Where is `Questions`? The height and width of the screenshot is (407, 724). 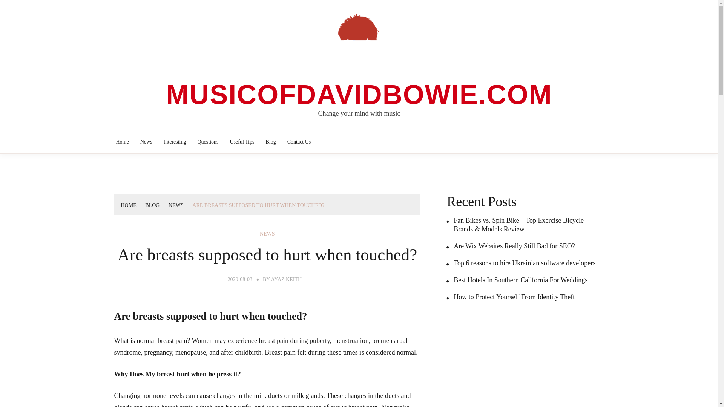
Questions is located at coordinates (207, 142).